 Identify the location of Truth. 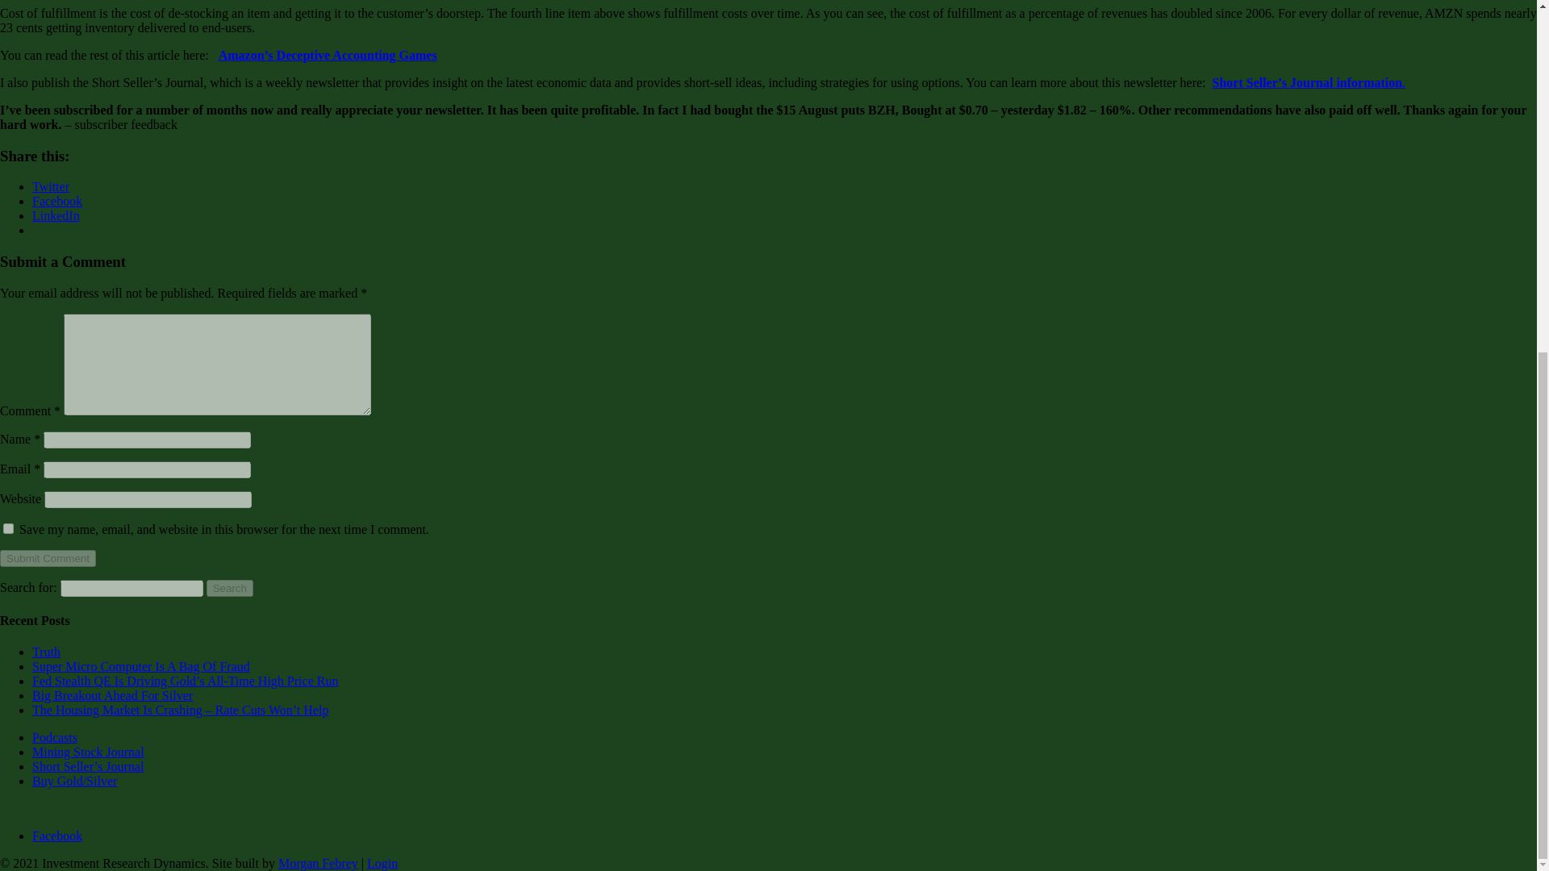
(46, 652).